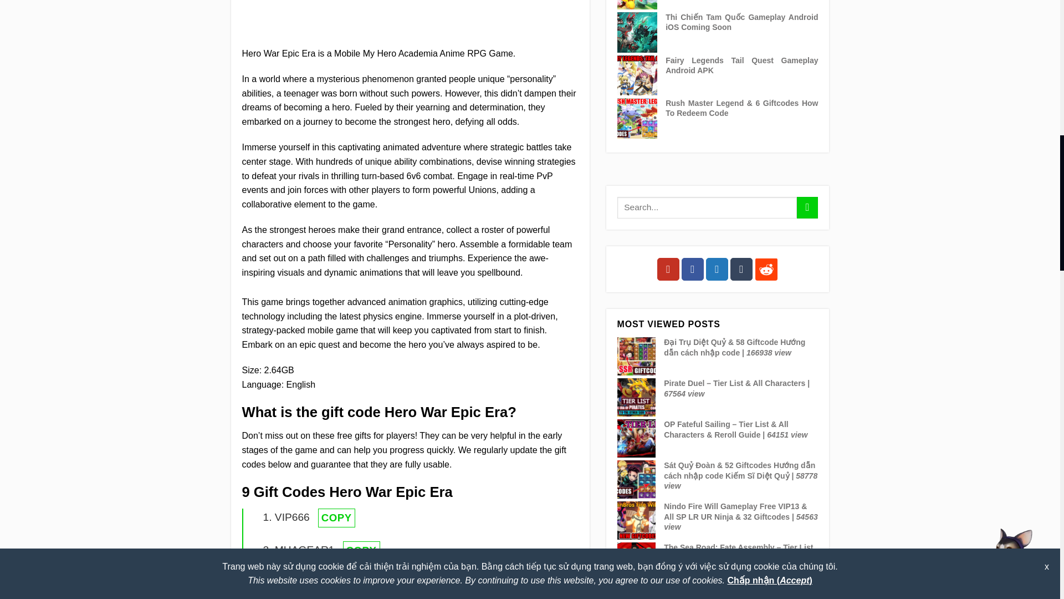 The height and width of the screenshot is (599, 1064). Describe the element at coordinates (337, 518) in the screenshot. I see `COPY` at that location.